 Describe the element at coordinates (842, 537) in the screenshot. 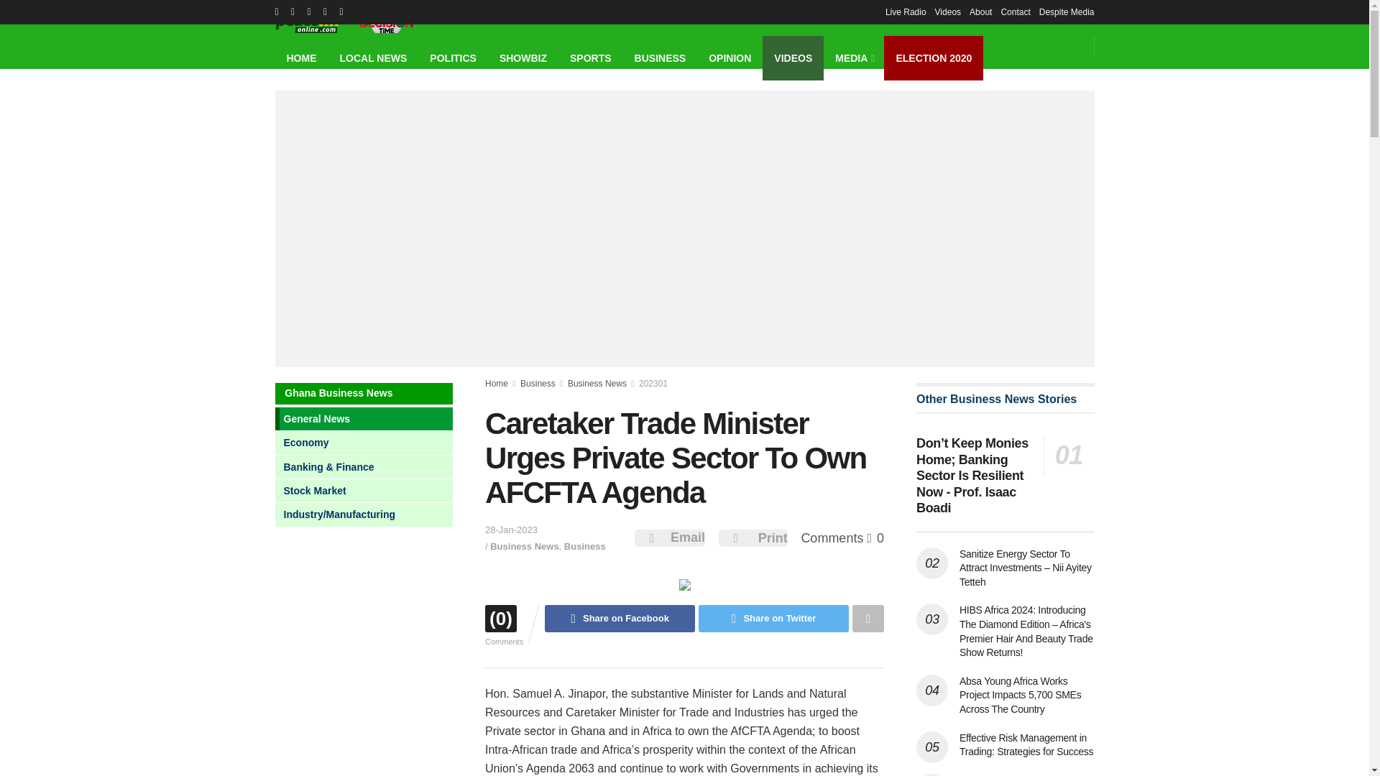

I see `Comments 0` at that location.